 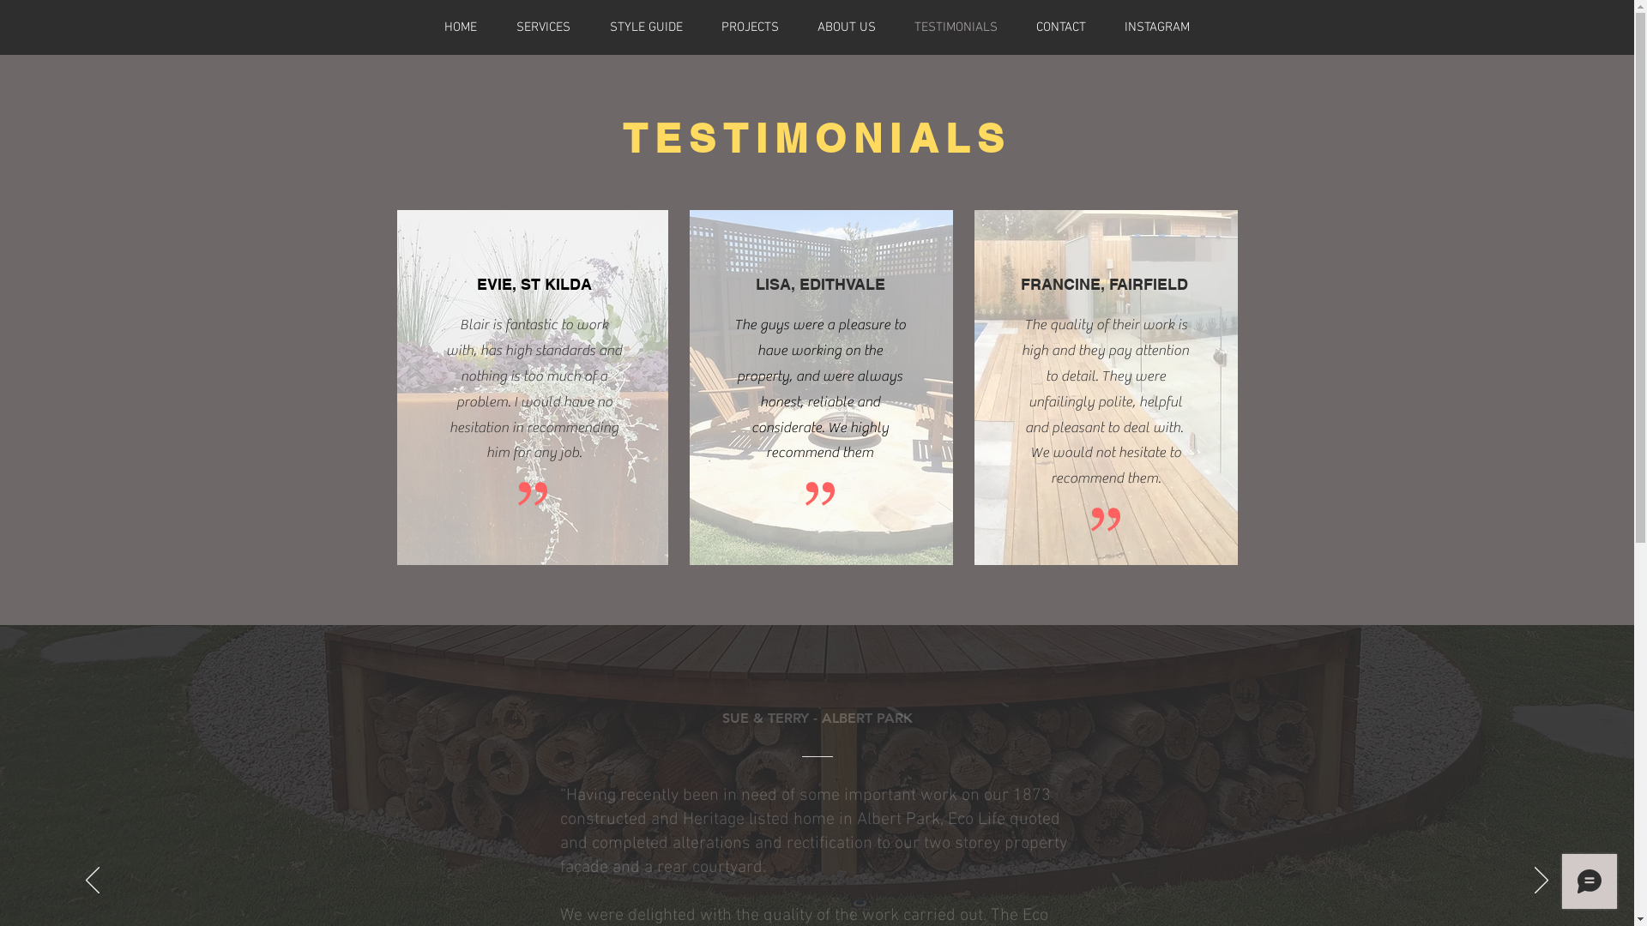 What do you see at coordinates (750, 27) in the screenshot?
I see `PROJECTS` at bounding box center [750, 27].